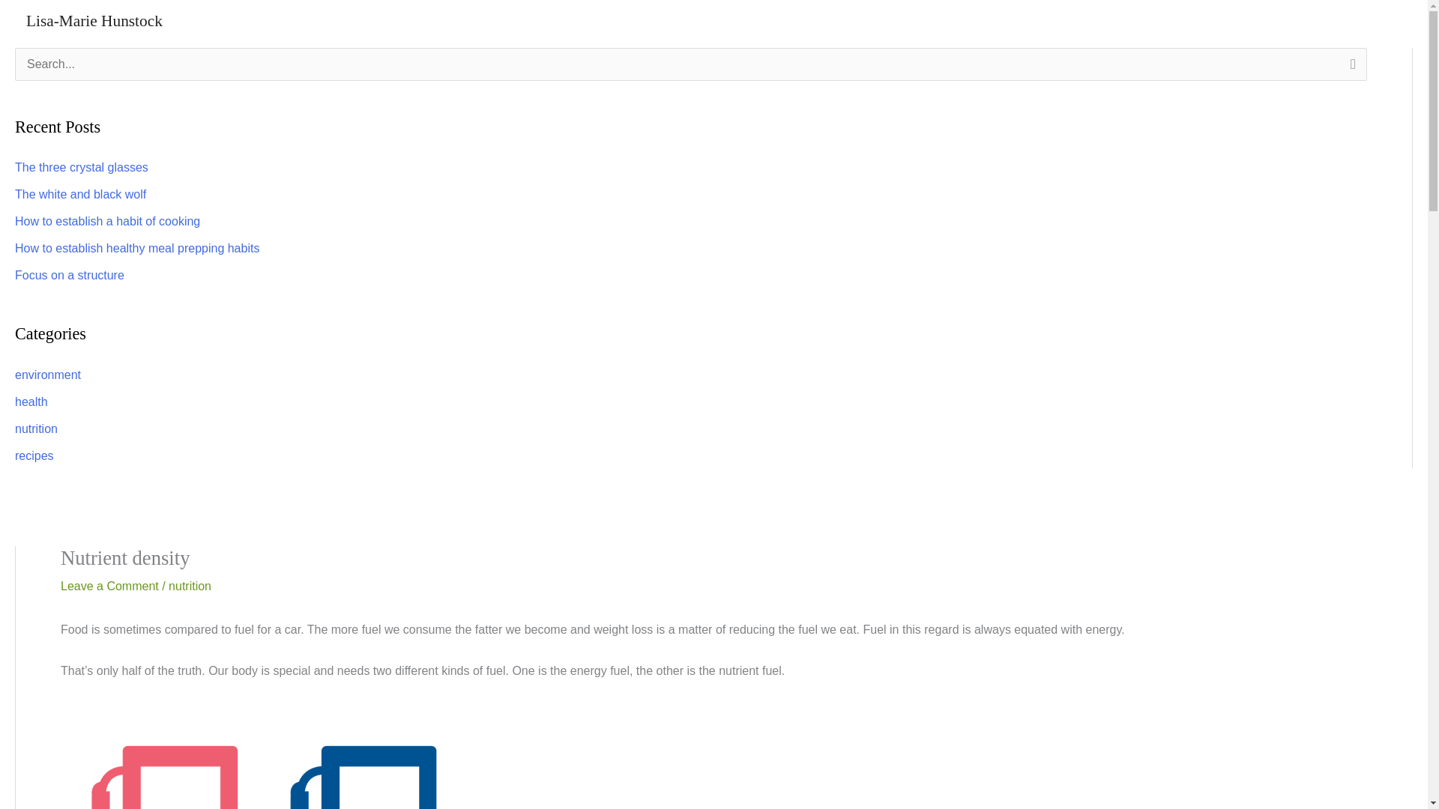 The width and height of the screenshot is (1439, 809). Describe the element at coordinates (47, 375) in the screenshot. I see `environment` at that location.